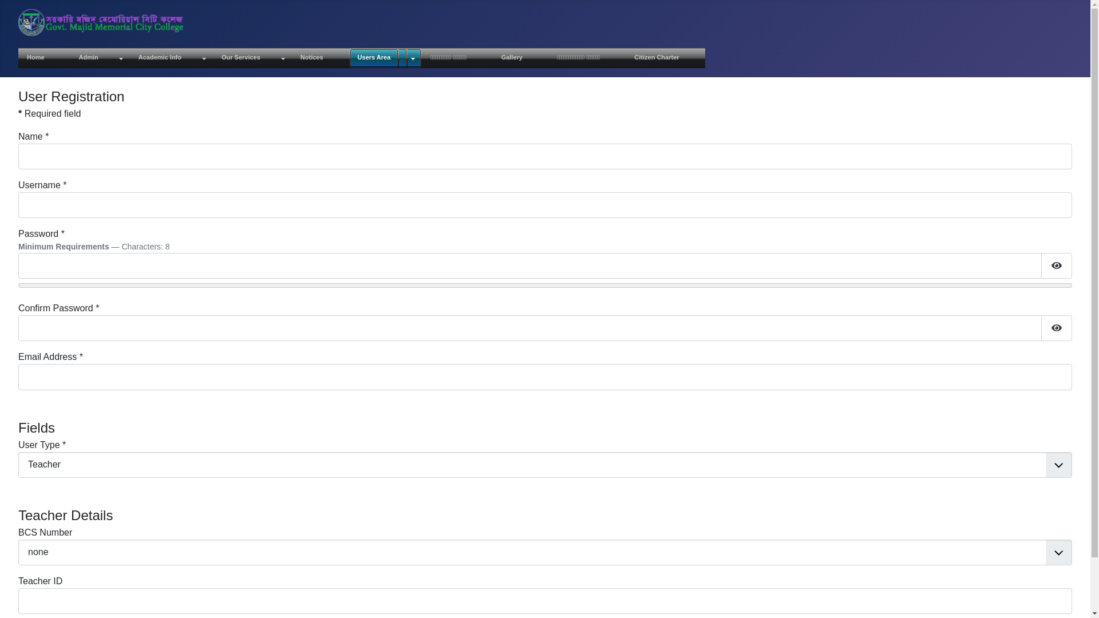  Describe the element at coordinates (44, 58) in the screenshot. I see `Home` at that location.